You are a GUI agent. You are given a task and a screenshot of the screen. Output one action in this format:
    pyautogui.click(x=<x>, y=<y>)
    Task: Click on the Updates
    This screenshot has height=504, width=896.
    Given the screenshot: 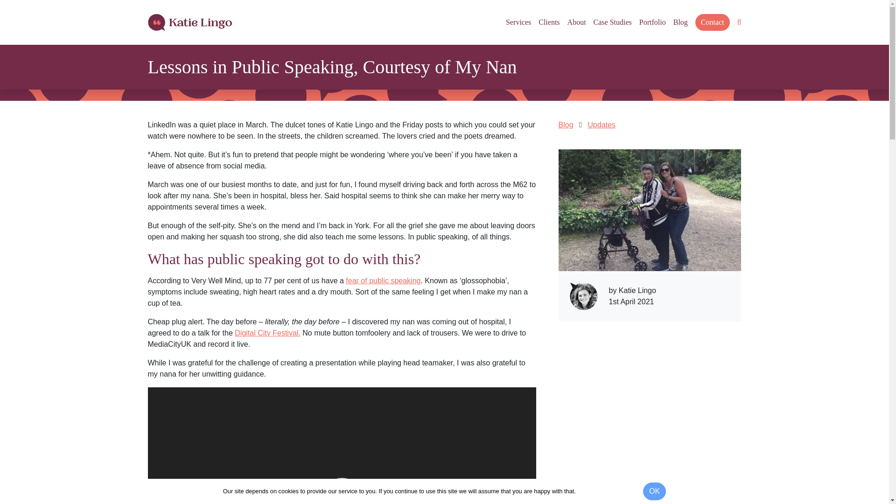 What is the action you would take?
    pyautogui.click(x=602, y=125)
    